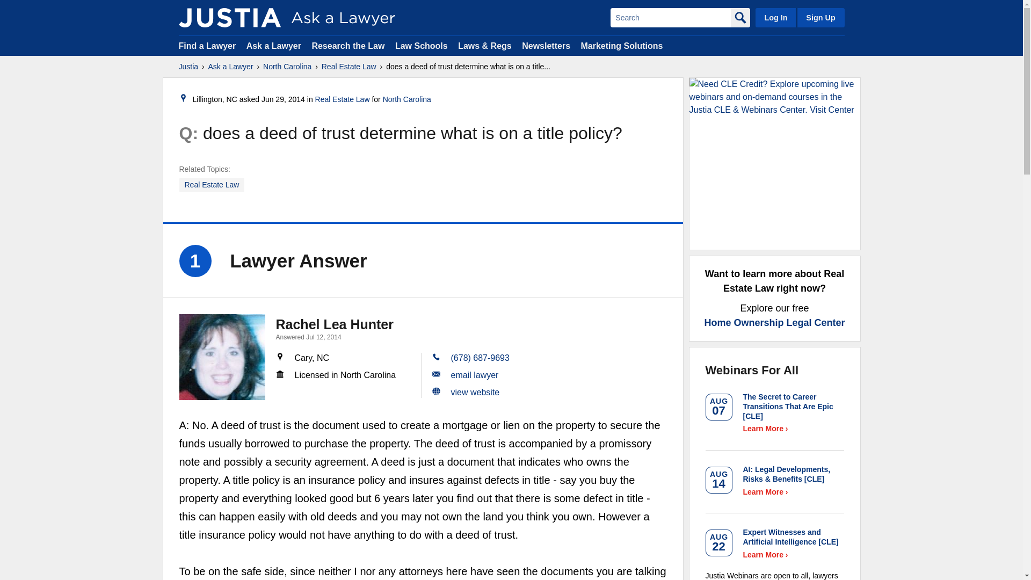 The image size is (1031, 580). Describe the element at coordinates (212, 185) in the screenshot. I see `Real Estate Law` at that location.